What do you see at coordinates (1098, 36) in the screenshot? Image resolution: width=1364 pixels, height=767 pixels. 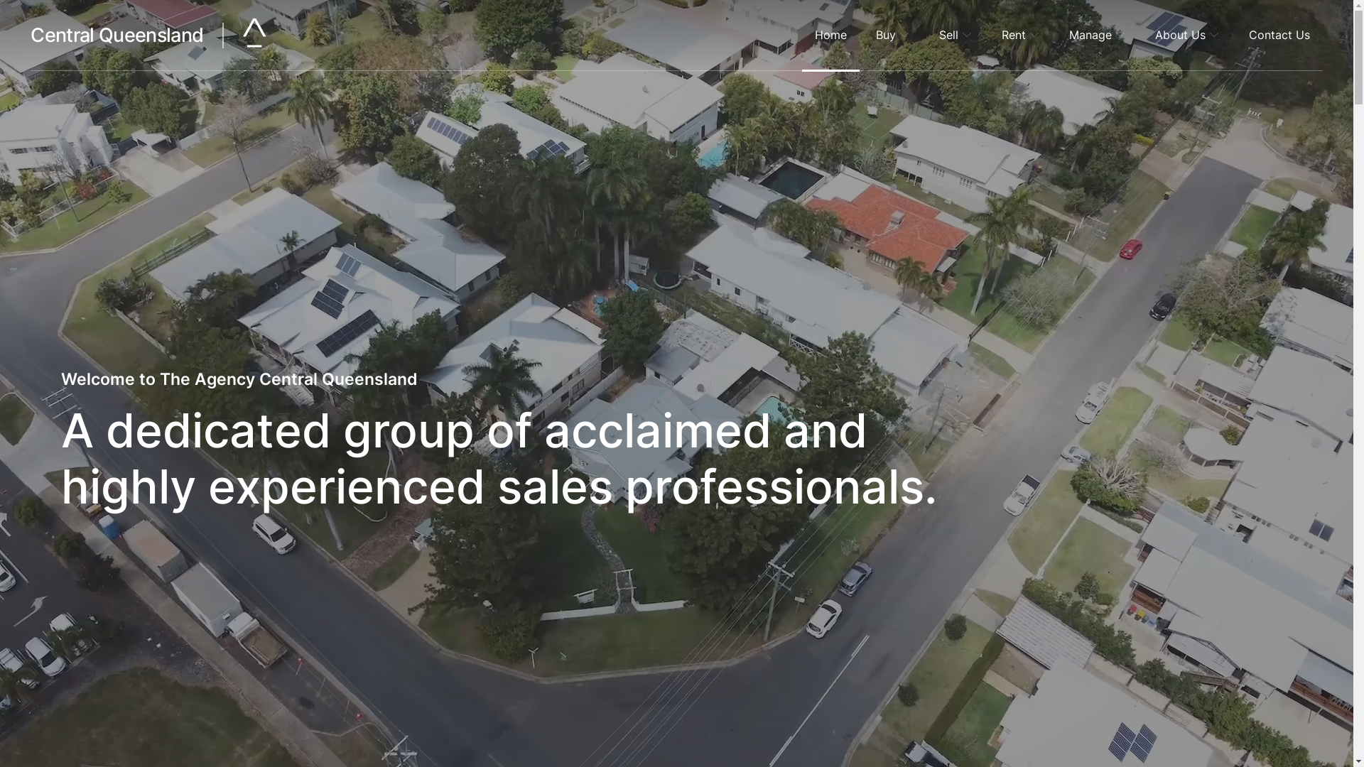 I see `Manage` at bounding box center [1098, 36].